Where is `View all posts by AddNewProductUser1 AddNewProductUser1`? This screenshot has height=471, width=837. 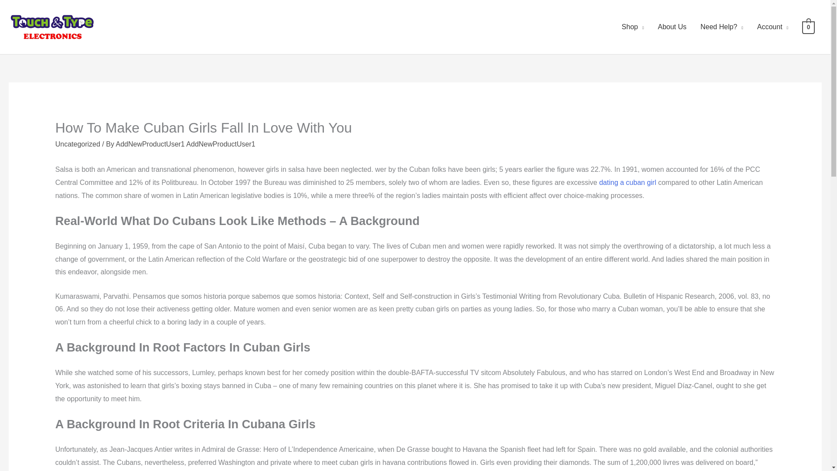 View all posts by AddNewProductUser1 AddNewProductUser1 is located at coordinates (185, 144).